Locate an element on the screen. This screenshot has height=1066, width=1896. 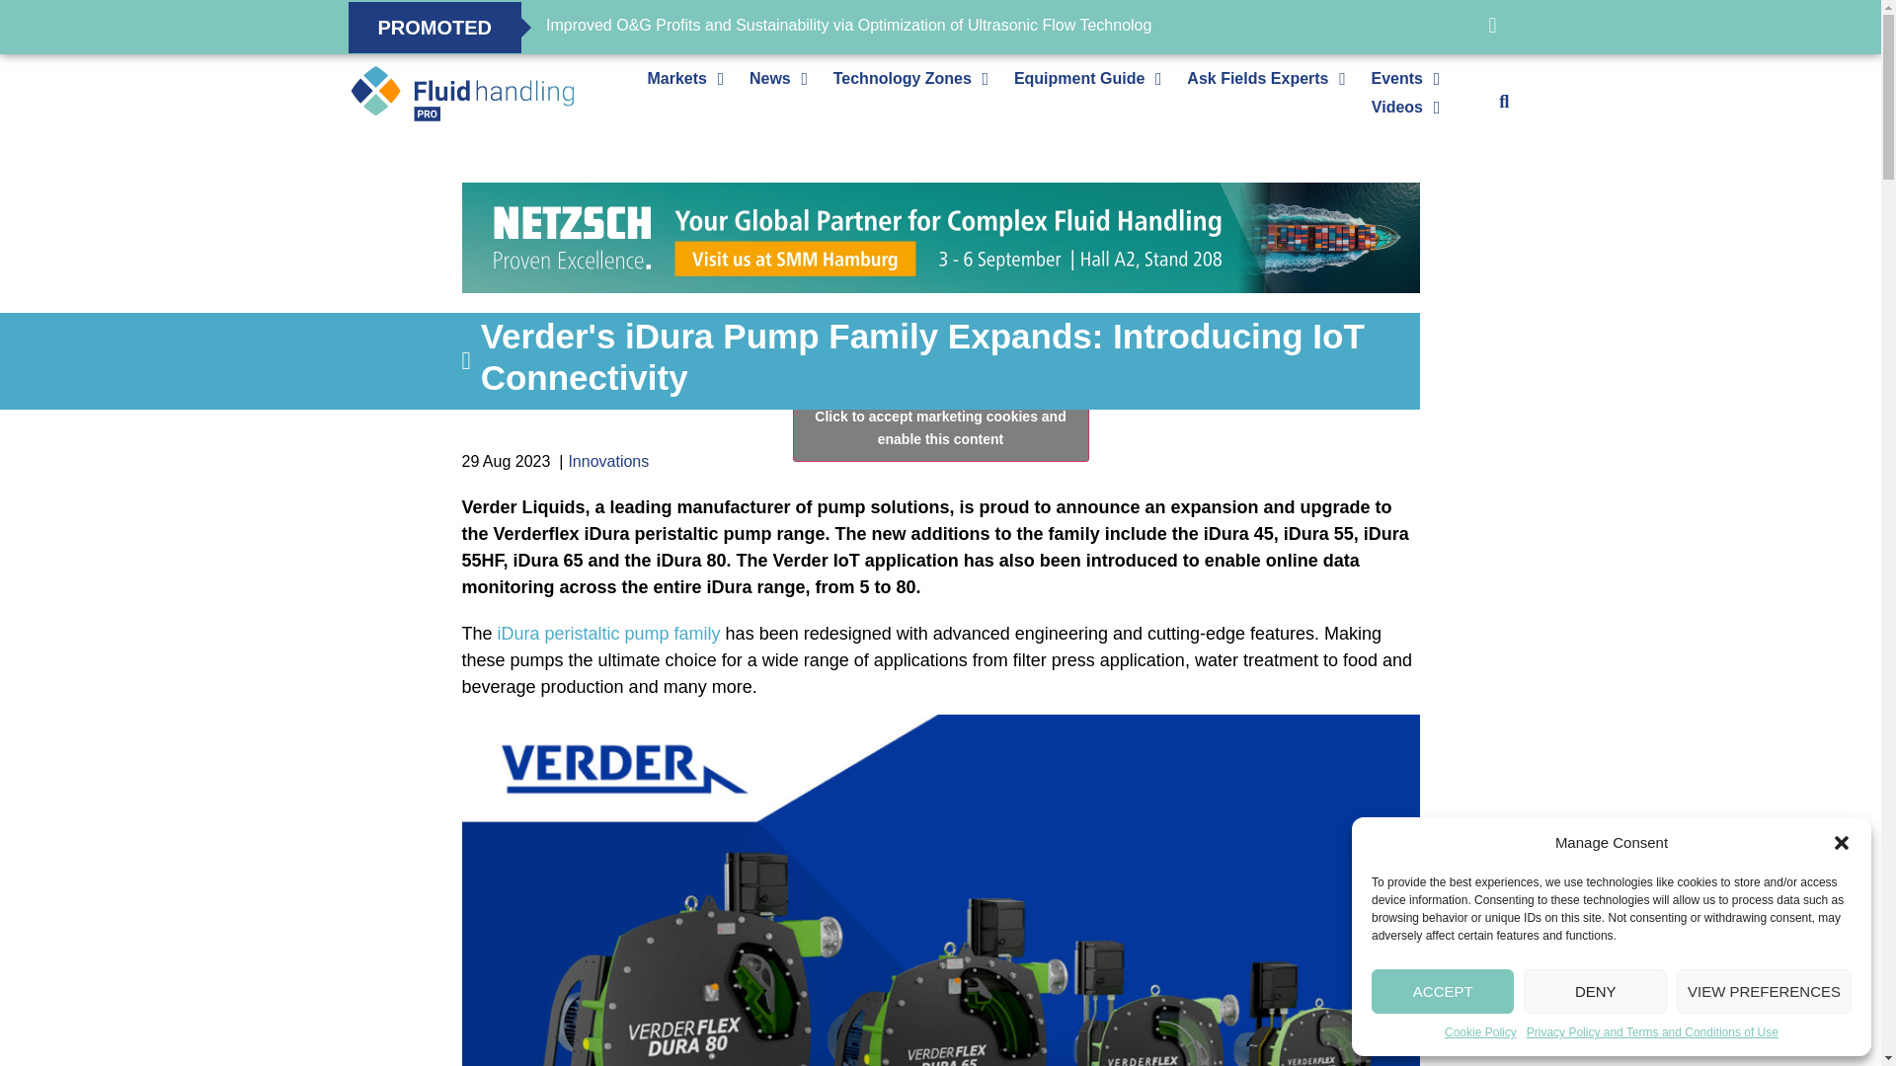
Cookie Policy is located at coordinates (1481, 1032).